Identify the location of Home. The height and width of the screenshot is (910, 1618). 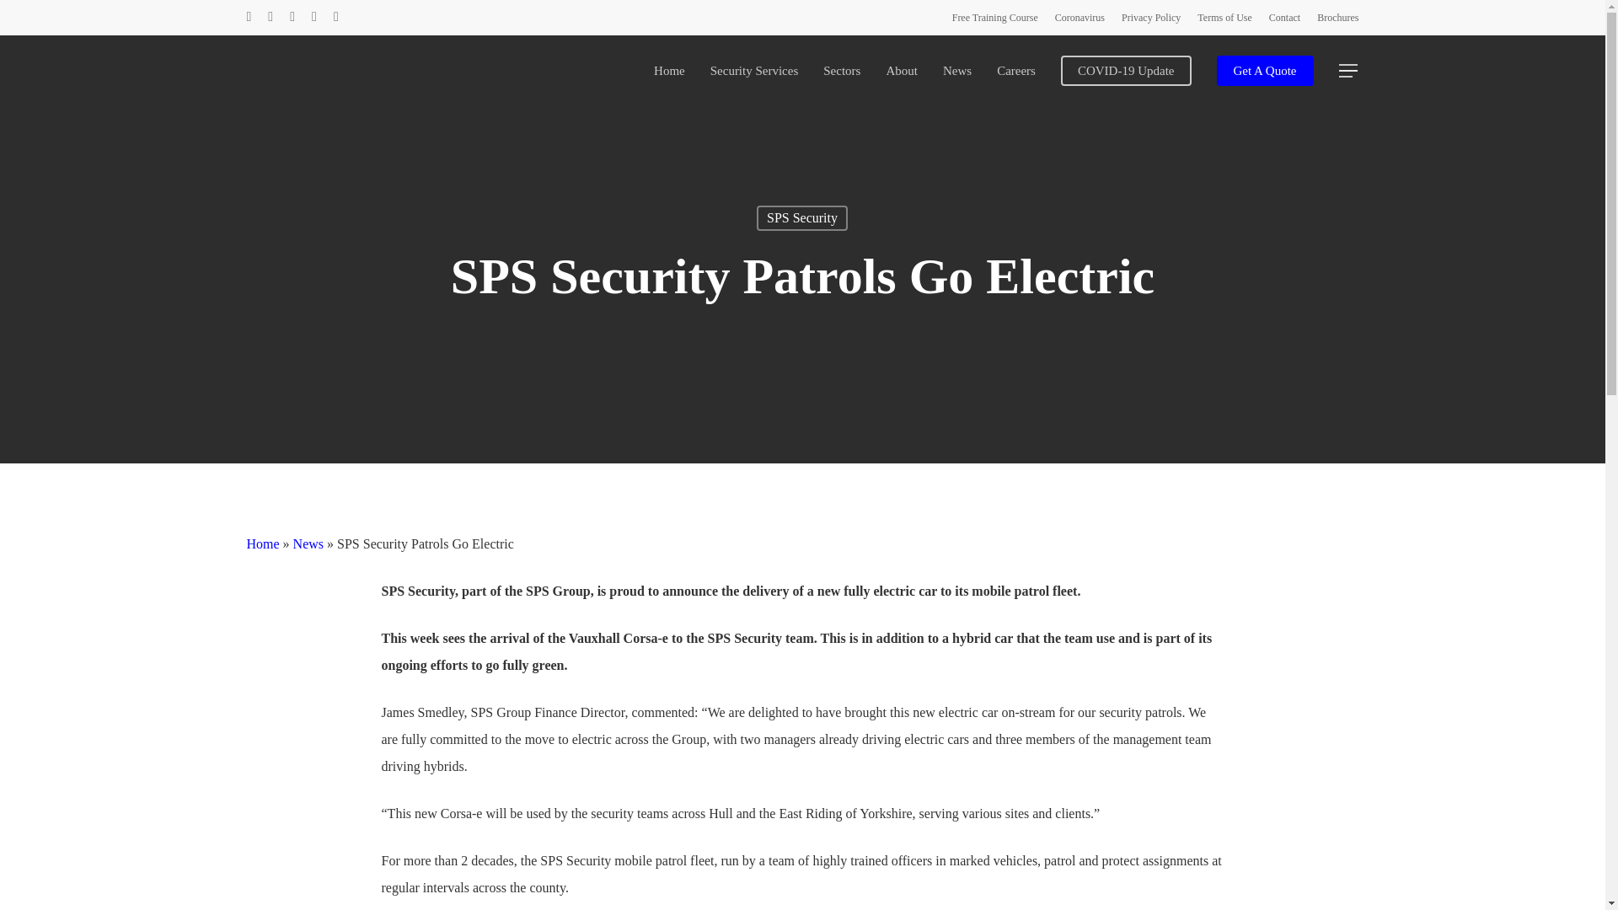
(669, 69).